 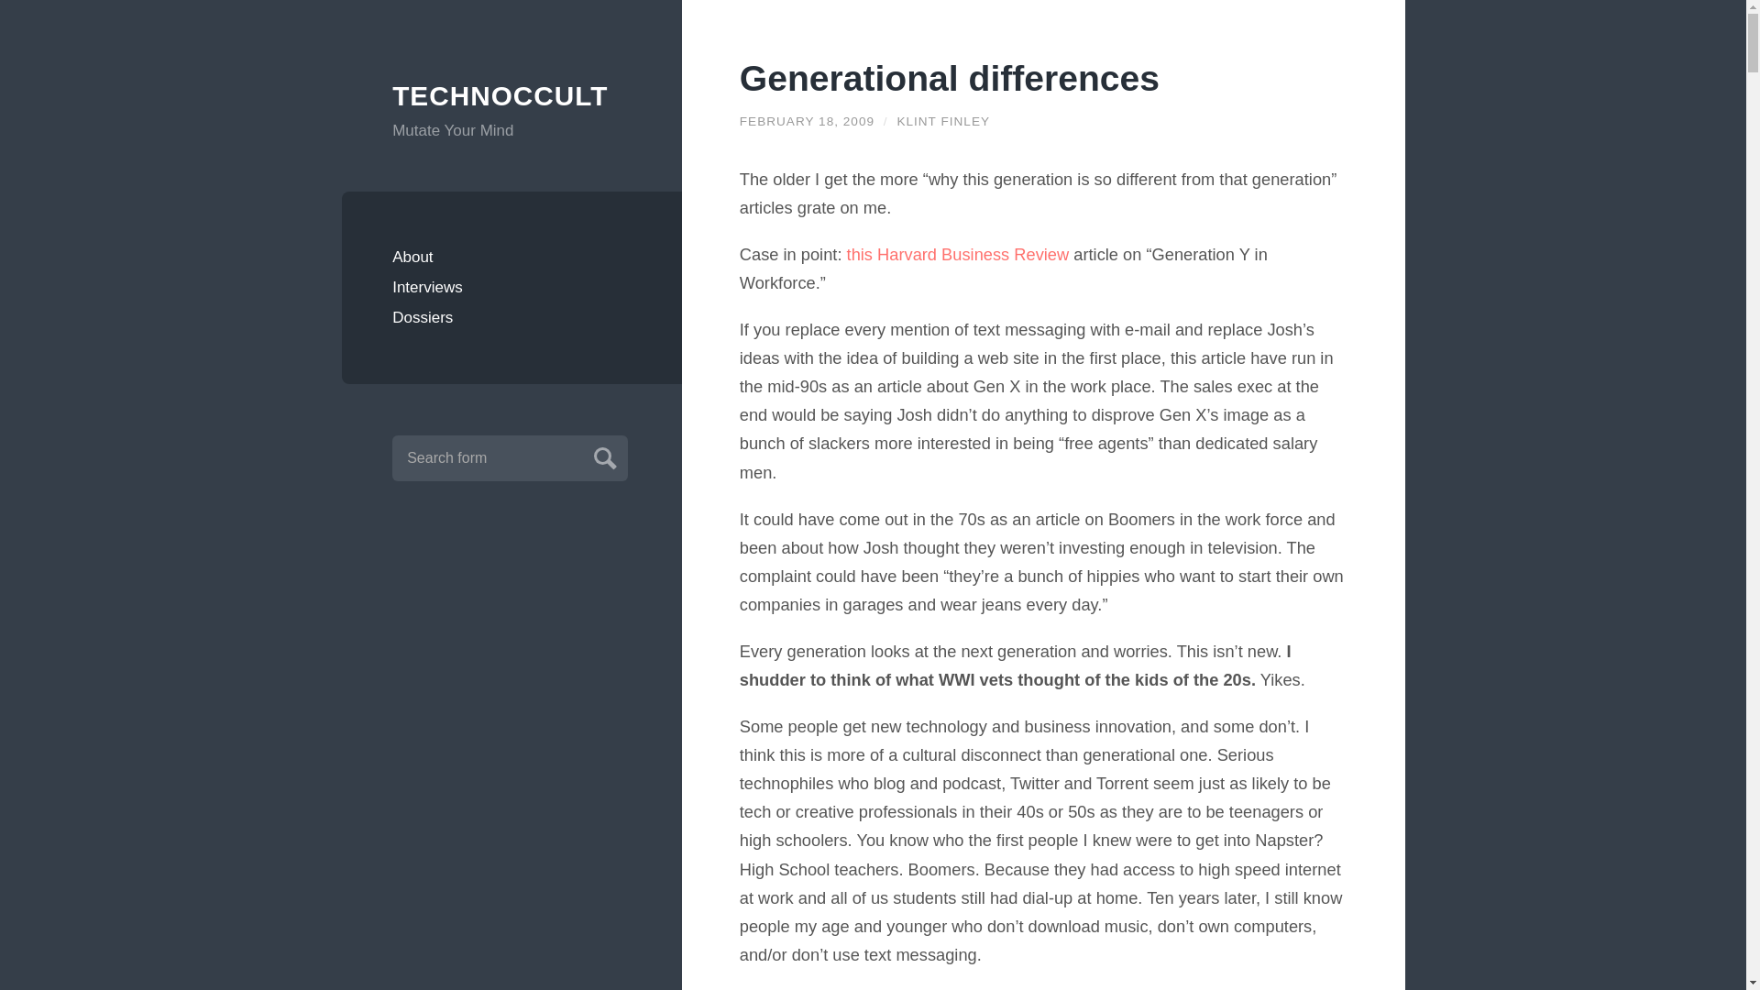 What do you see at coordinates (511, 96) in the screenshot?
I see `TECHNOCCULT` at bounding box center [511, 96].